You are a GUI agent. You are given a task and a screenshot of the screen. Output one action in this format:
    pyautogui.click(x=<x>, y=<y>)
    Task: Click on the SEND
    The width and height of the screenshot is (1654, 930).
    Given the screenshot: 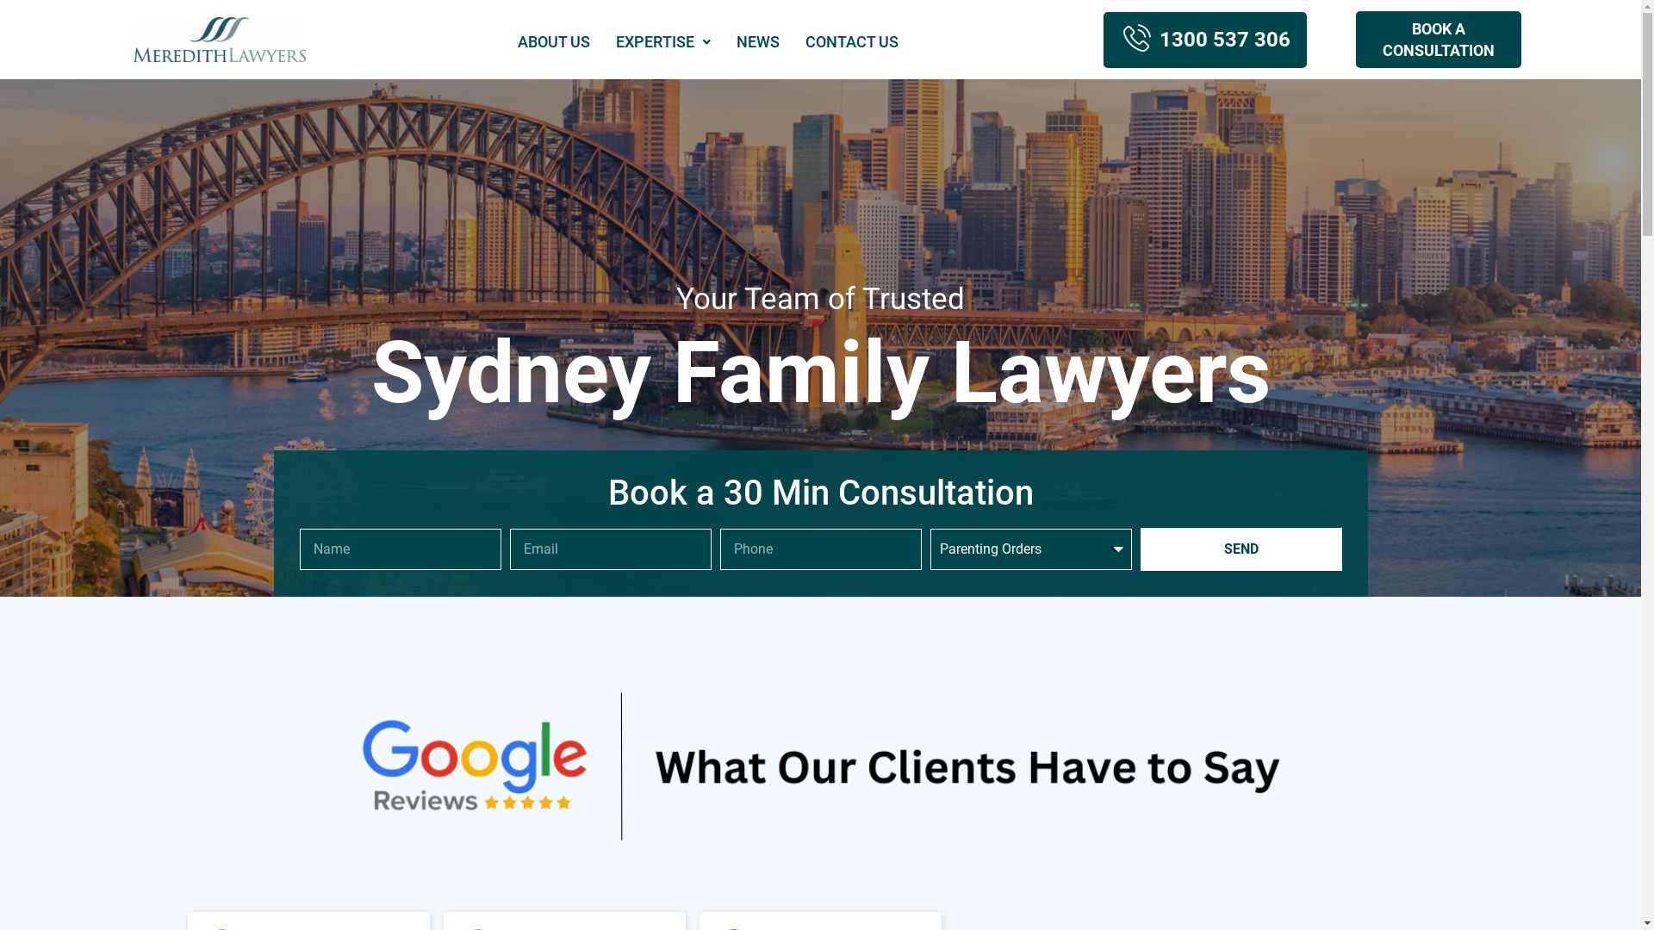 What is the action you would take?
    pyautogui.click(x=1241, y=549)
    